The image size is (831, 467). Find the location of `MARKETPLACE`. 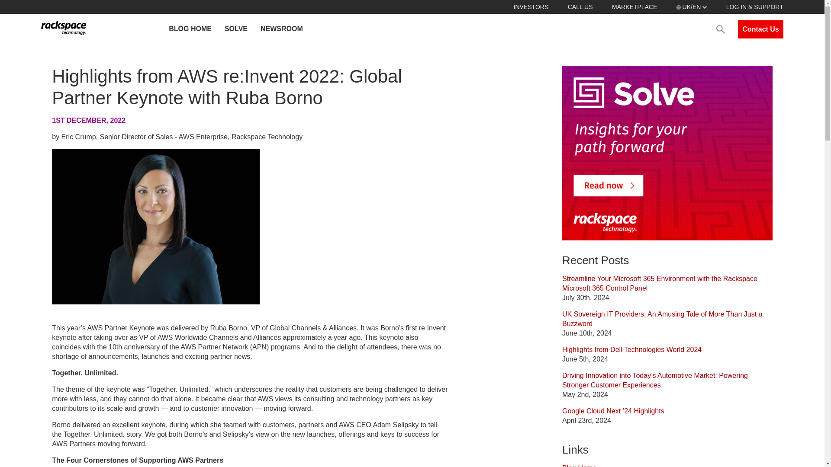

MARKETPLACE is located at coordinates (635, 6).